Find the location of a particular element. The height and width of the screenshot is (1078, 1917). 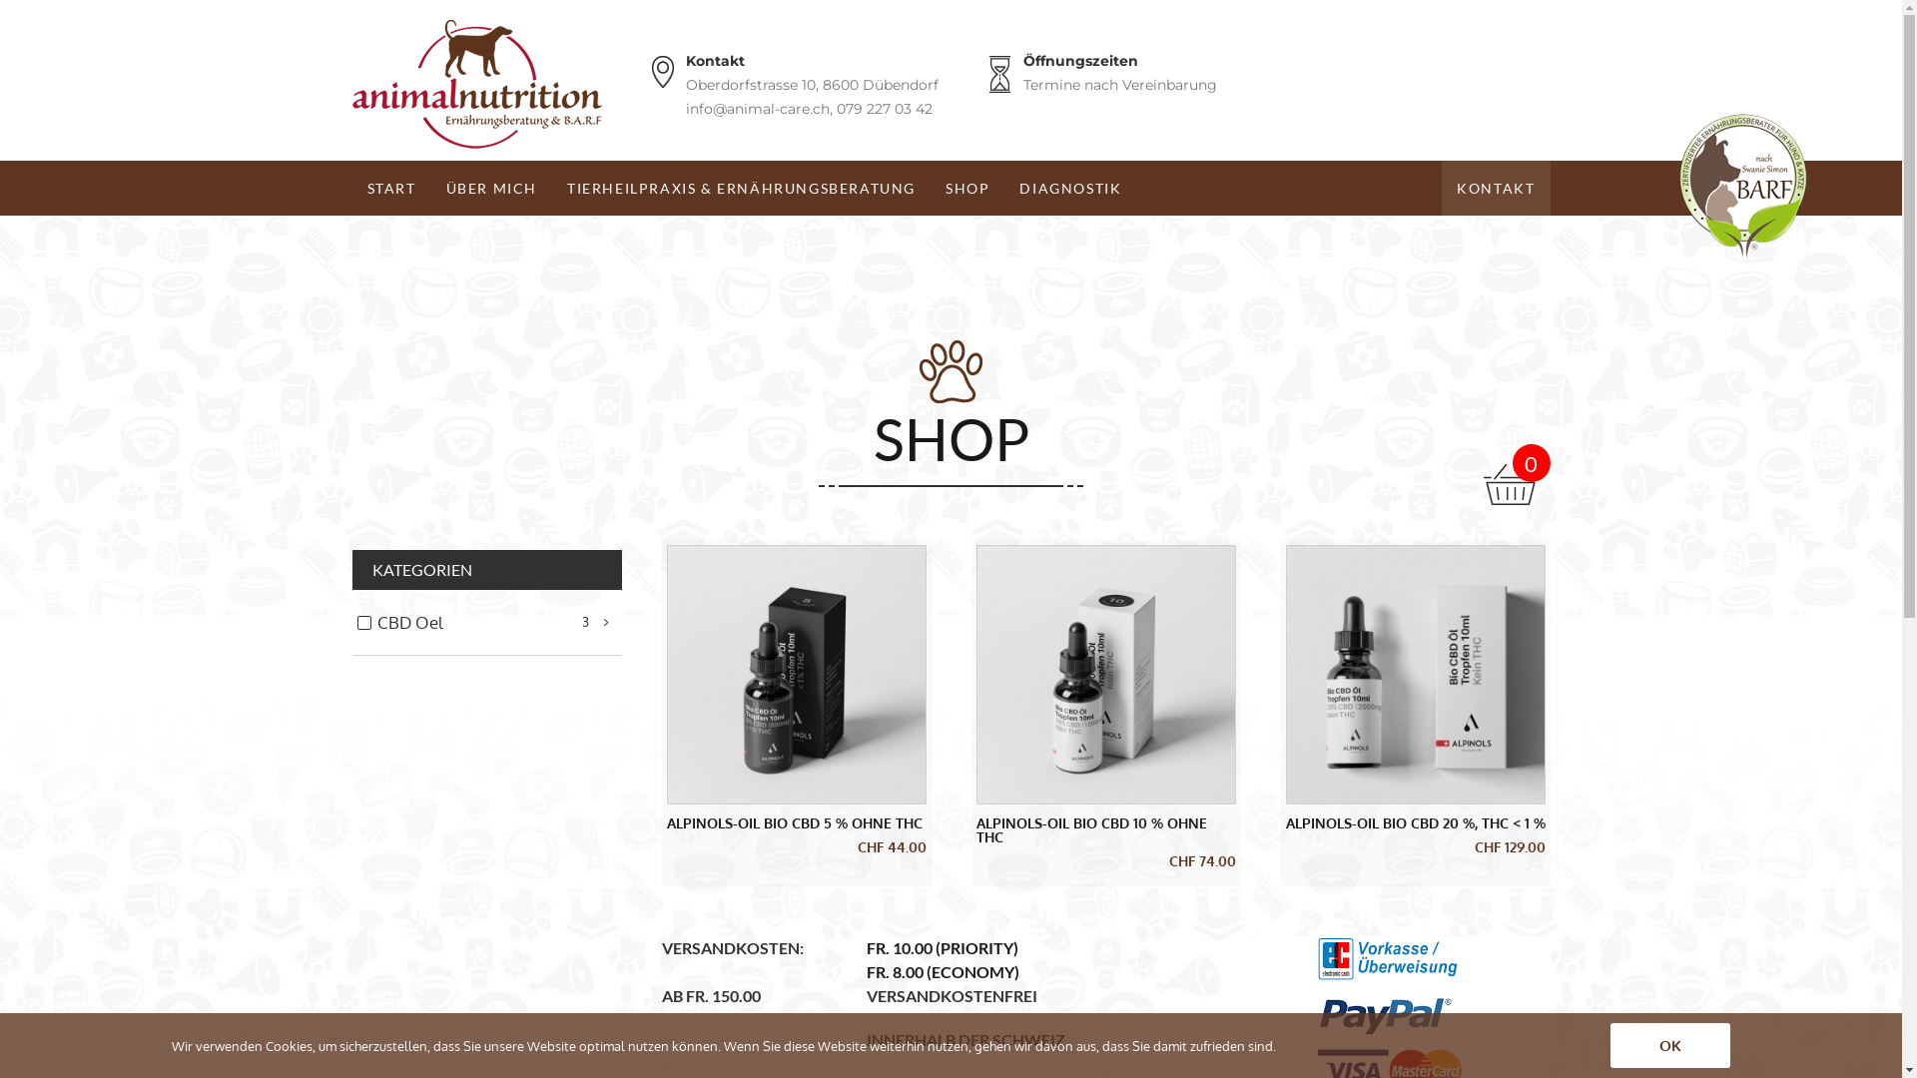

START is located at coordinates (391, 188).